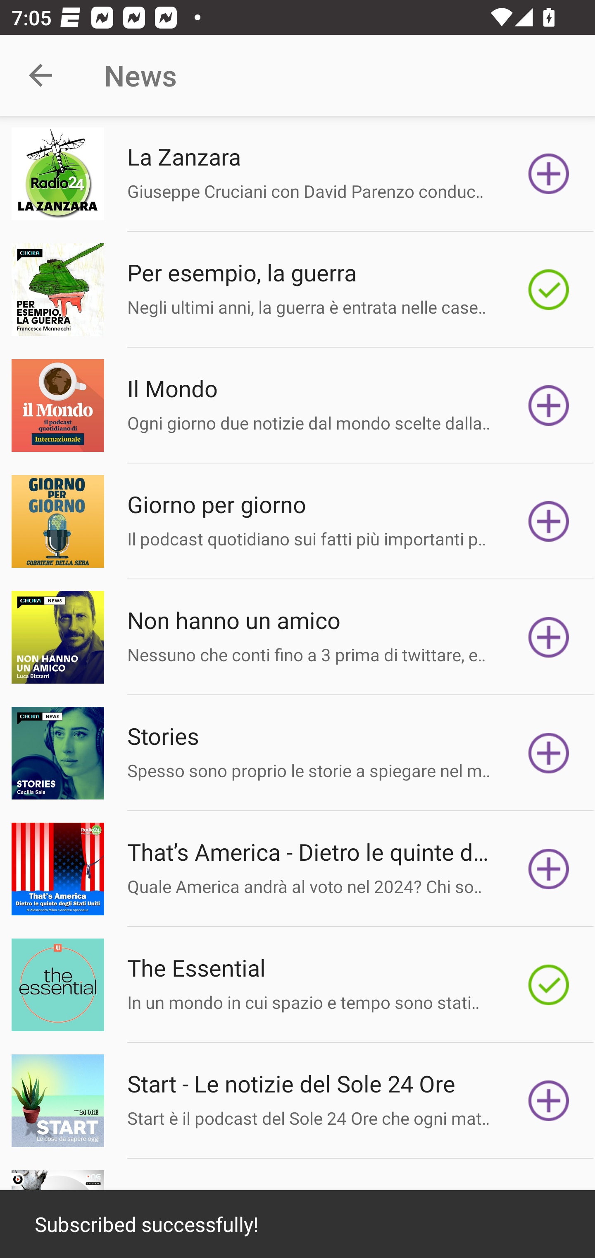 The width and height of the screenshot is (595, 1258). Describe the element at coordinates (549, 1101) in the screenshot. I see `Subscribe` at that location.